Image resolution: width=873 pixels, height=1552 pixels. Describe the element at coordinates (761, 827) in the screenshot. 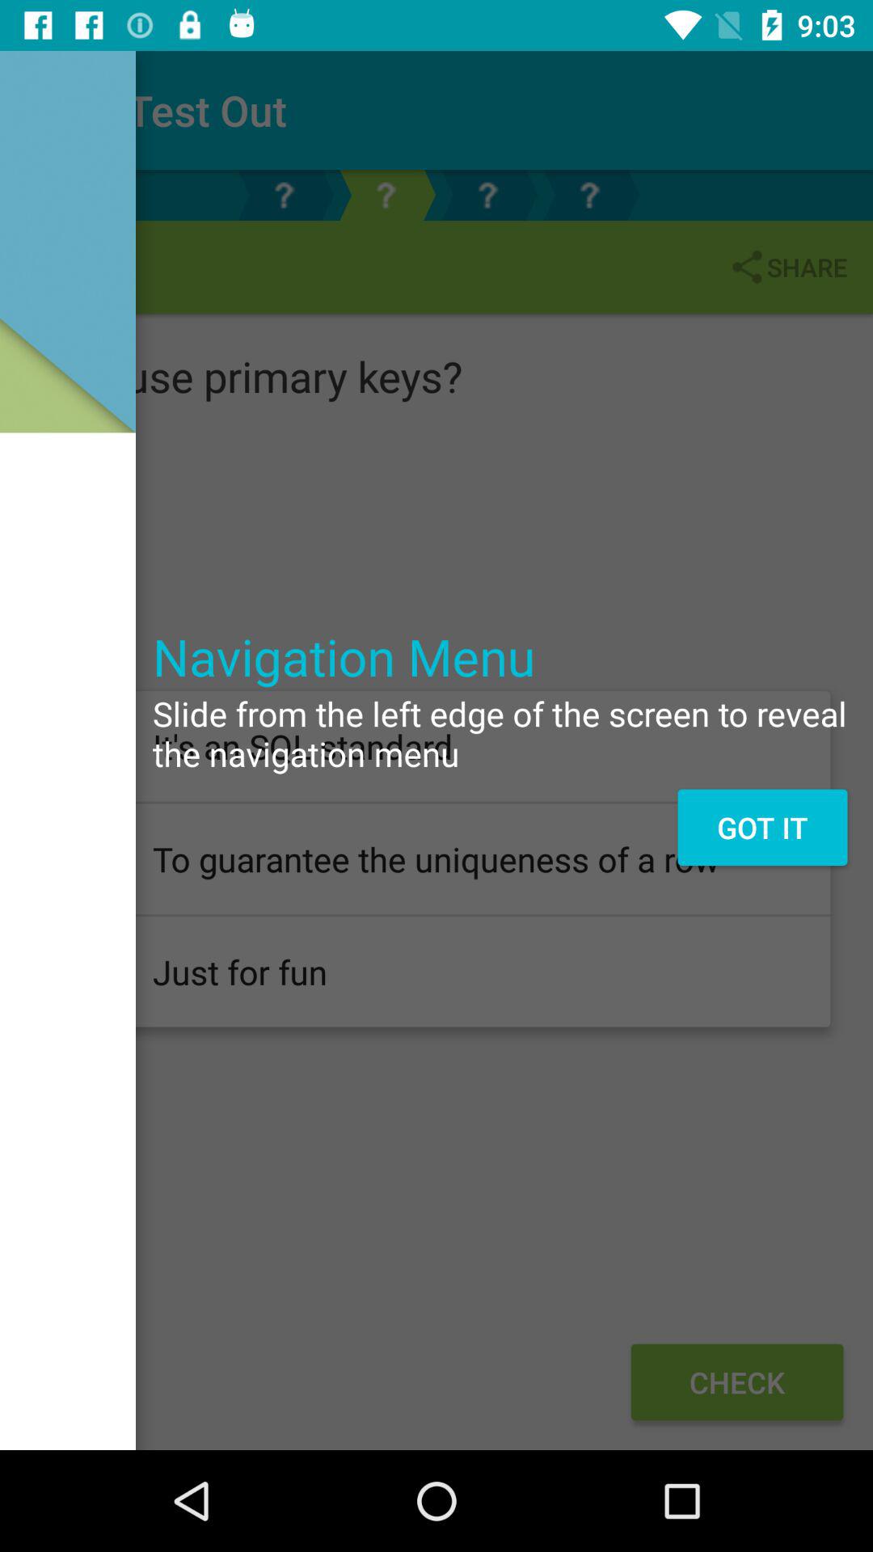

I see `tap the item on the right` at that location.